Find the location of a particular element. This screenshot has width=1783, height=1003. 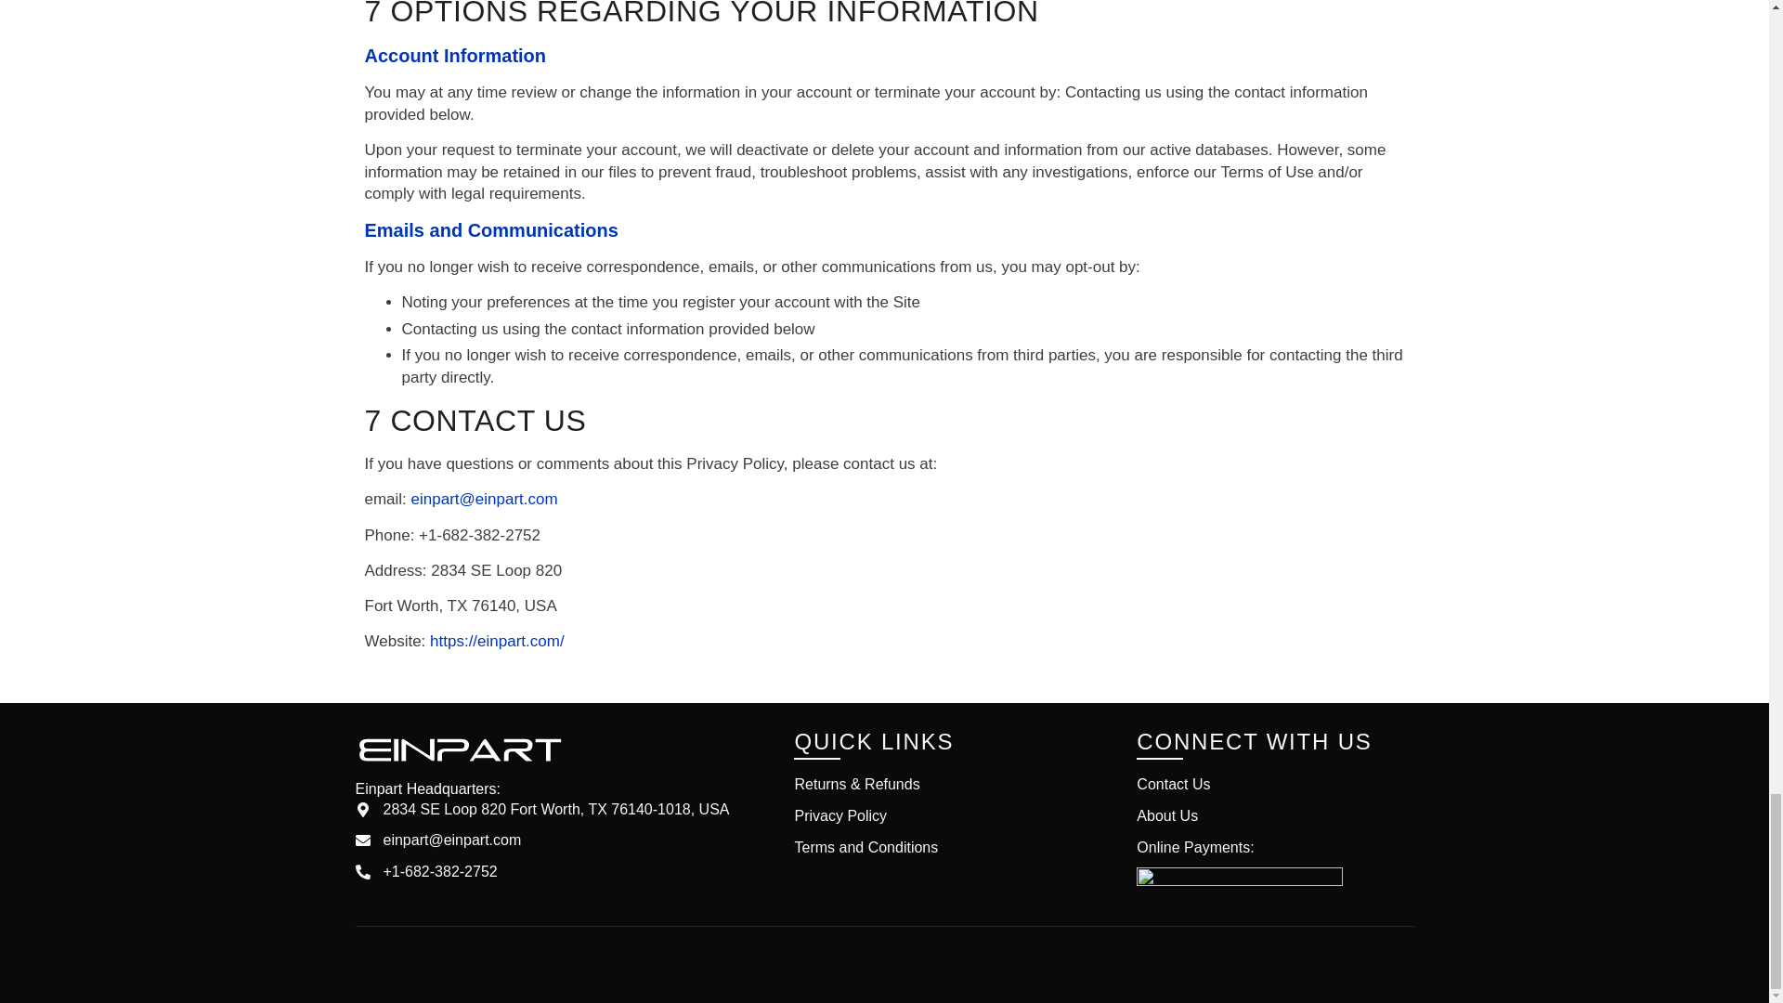

Contact Us is located at coordinates (1273, 784).